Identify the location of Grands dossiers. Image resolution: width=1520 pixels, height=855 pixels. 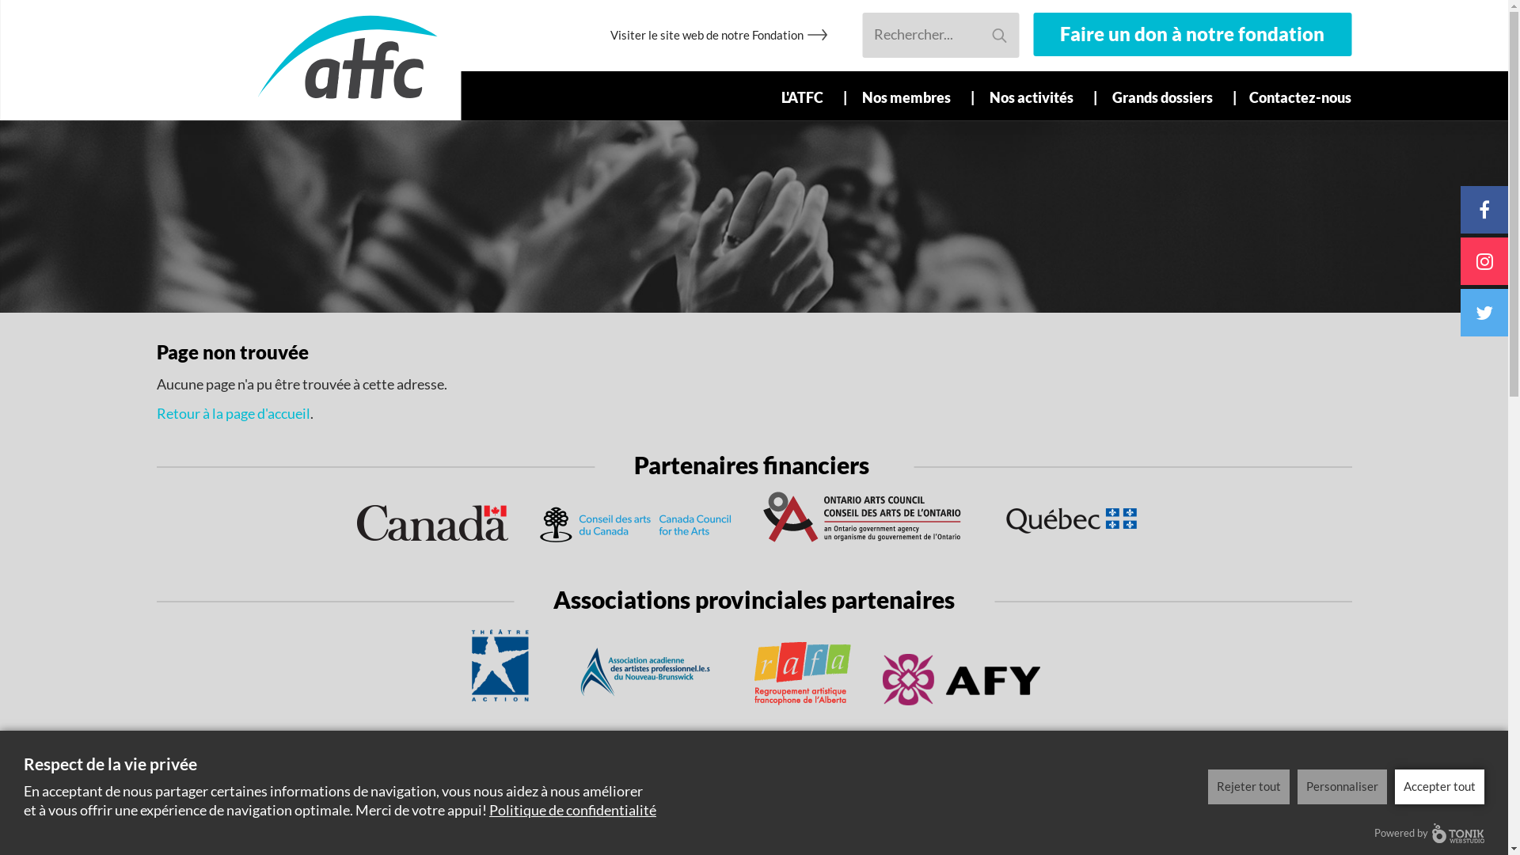
(1167, 96).